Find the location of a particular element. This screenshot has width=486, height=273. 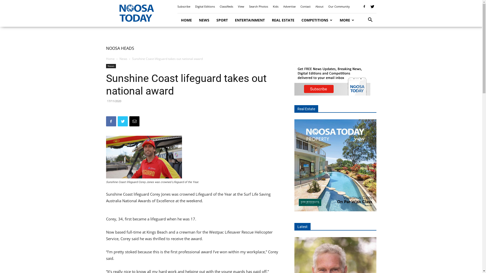

Twitter is located at coordinates (372, 7).